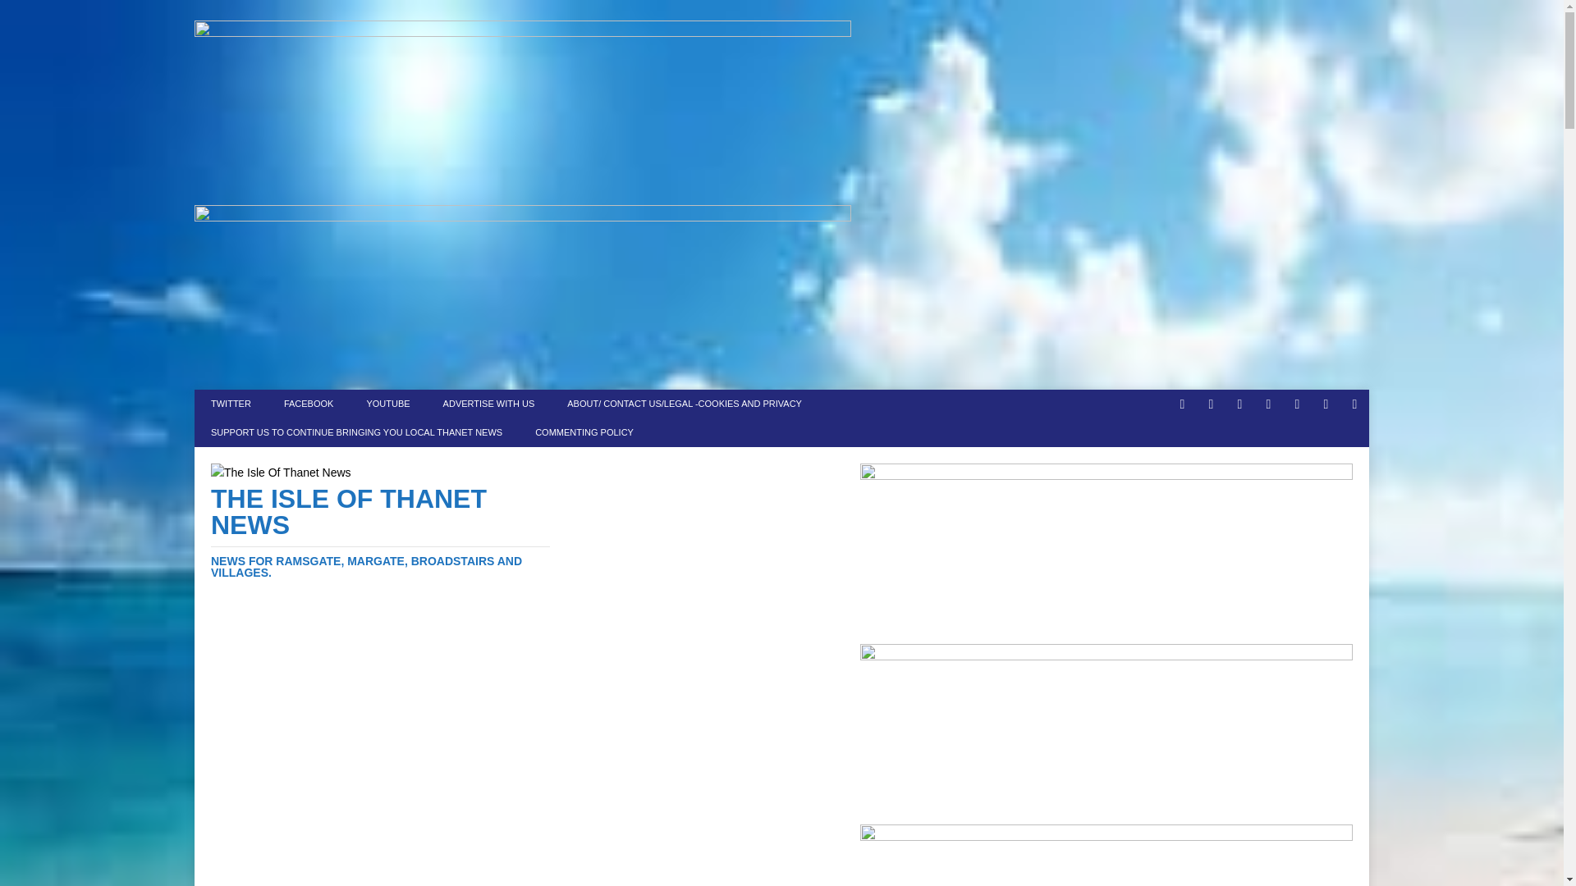 The height and width of the screenshot is (886, 1576). I want to click on COMMENTING POLICY, so click(584, 432).